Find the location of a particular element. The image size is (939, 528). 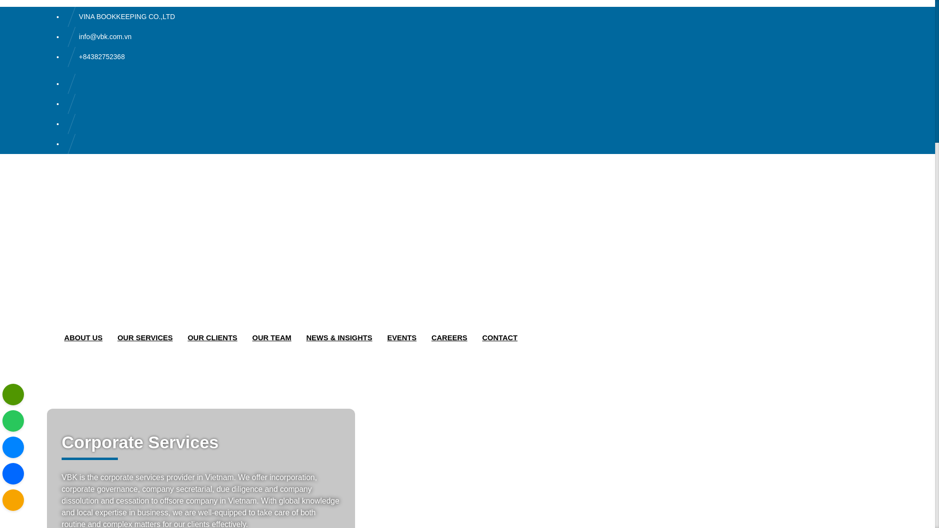

Vina Bookkeeping is located at coordinates (117, 314).